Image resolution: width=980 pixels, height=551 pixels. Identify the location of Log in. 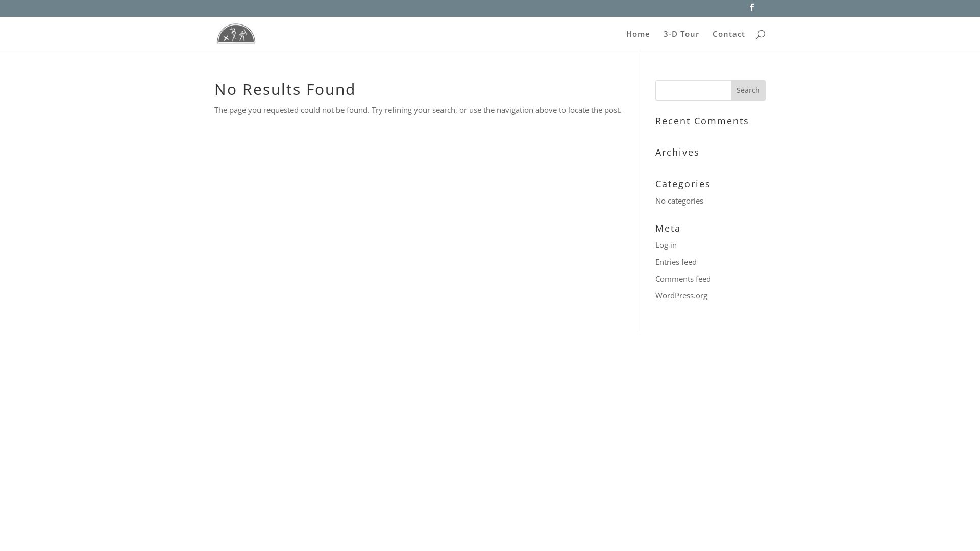
(666, 245).